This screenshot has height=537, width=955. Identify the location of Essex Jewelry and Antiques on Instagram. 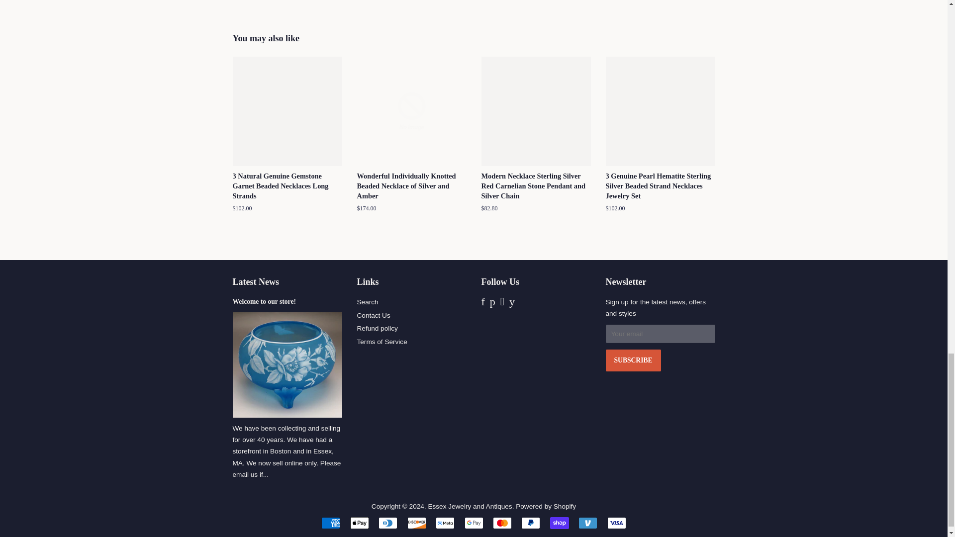
(502, 302).